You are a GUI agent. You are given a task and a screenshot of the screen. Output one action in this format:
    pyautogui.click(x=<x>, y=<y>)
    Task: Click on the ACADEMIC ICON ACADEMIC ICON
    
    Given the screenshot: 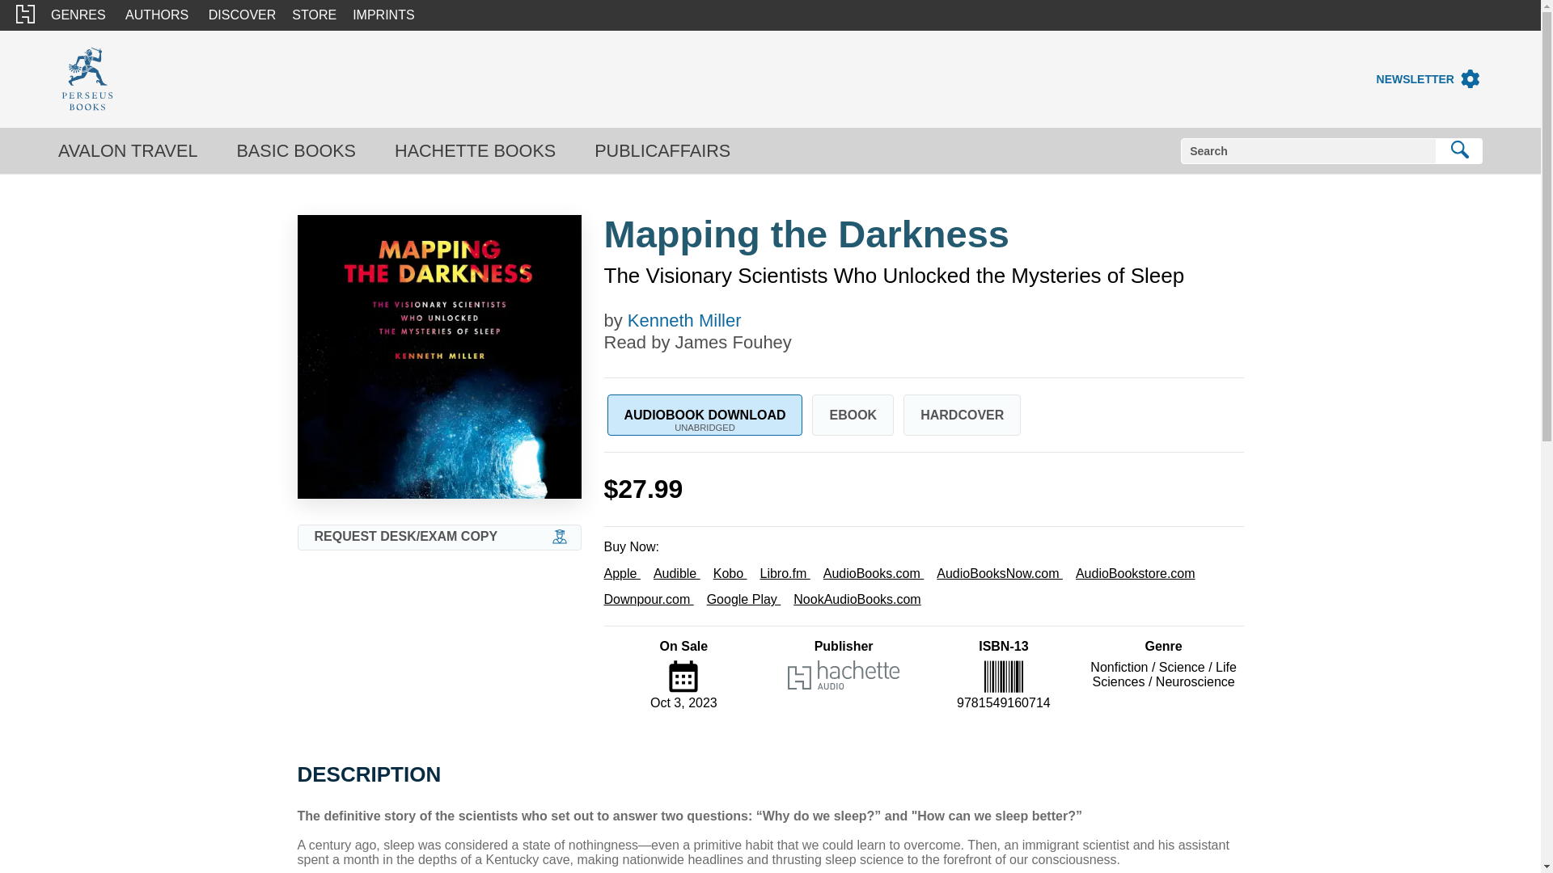 What is the action you would take?
    pyautogui.click(x=560, y=537)
    